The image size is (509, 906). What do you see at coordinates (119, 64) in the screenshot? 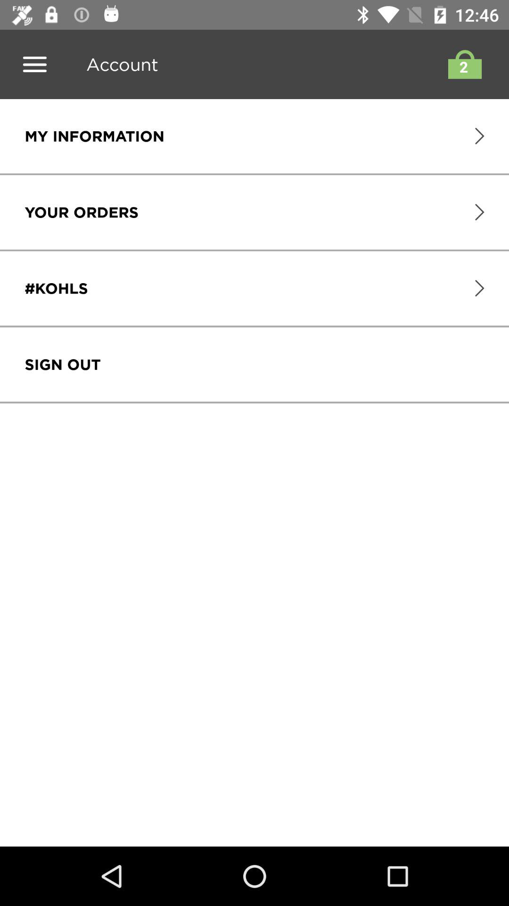
I see `turn on the account item` at bounding box center [119, 64].